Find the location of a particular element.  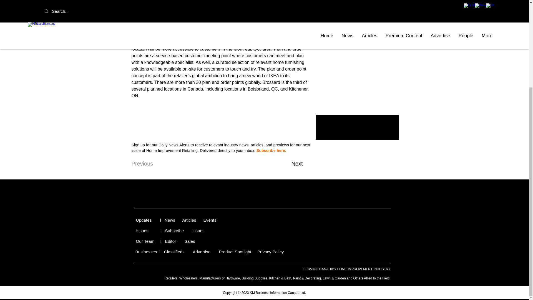

Events  is located at coordinates (210, 220).